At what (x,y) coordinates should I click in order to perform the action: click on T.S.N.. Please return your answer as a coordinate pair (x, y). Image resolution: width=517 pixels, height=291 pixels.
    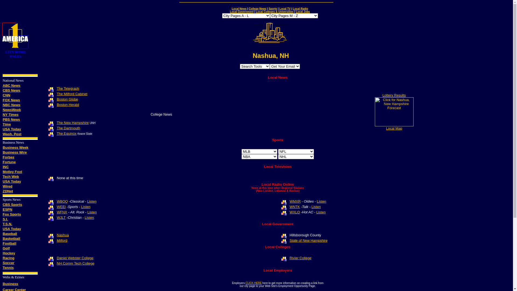
    Looking at the image, I should click on (8, 224).